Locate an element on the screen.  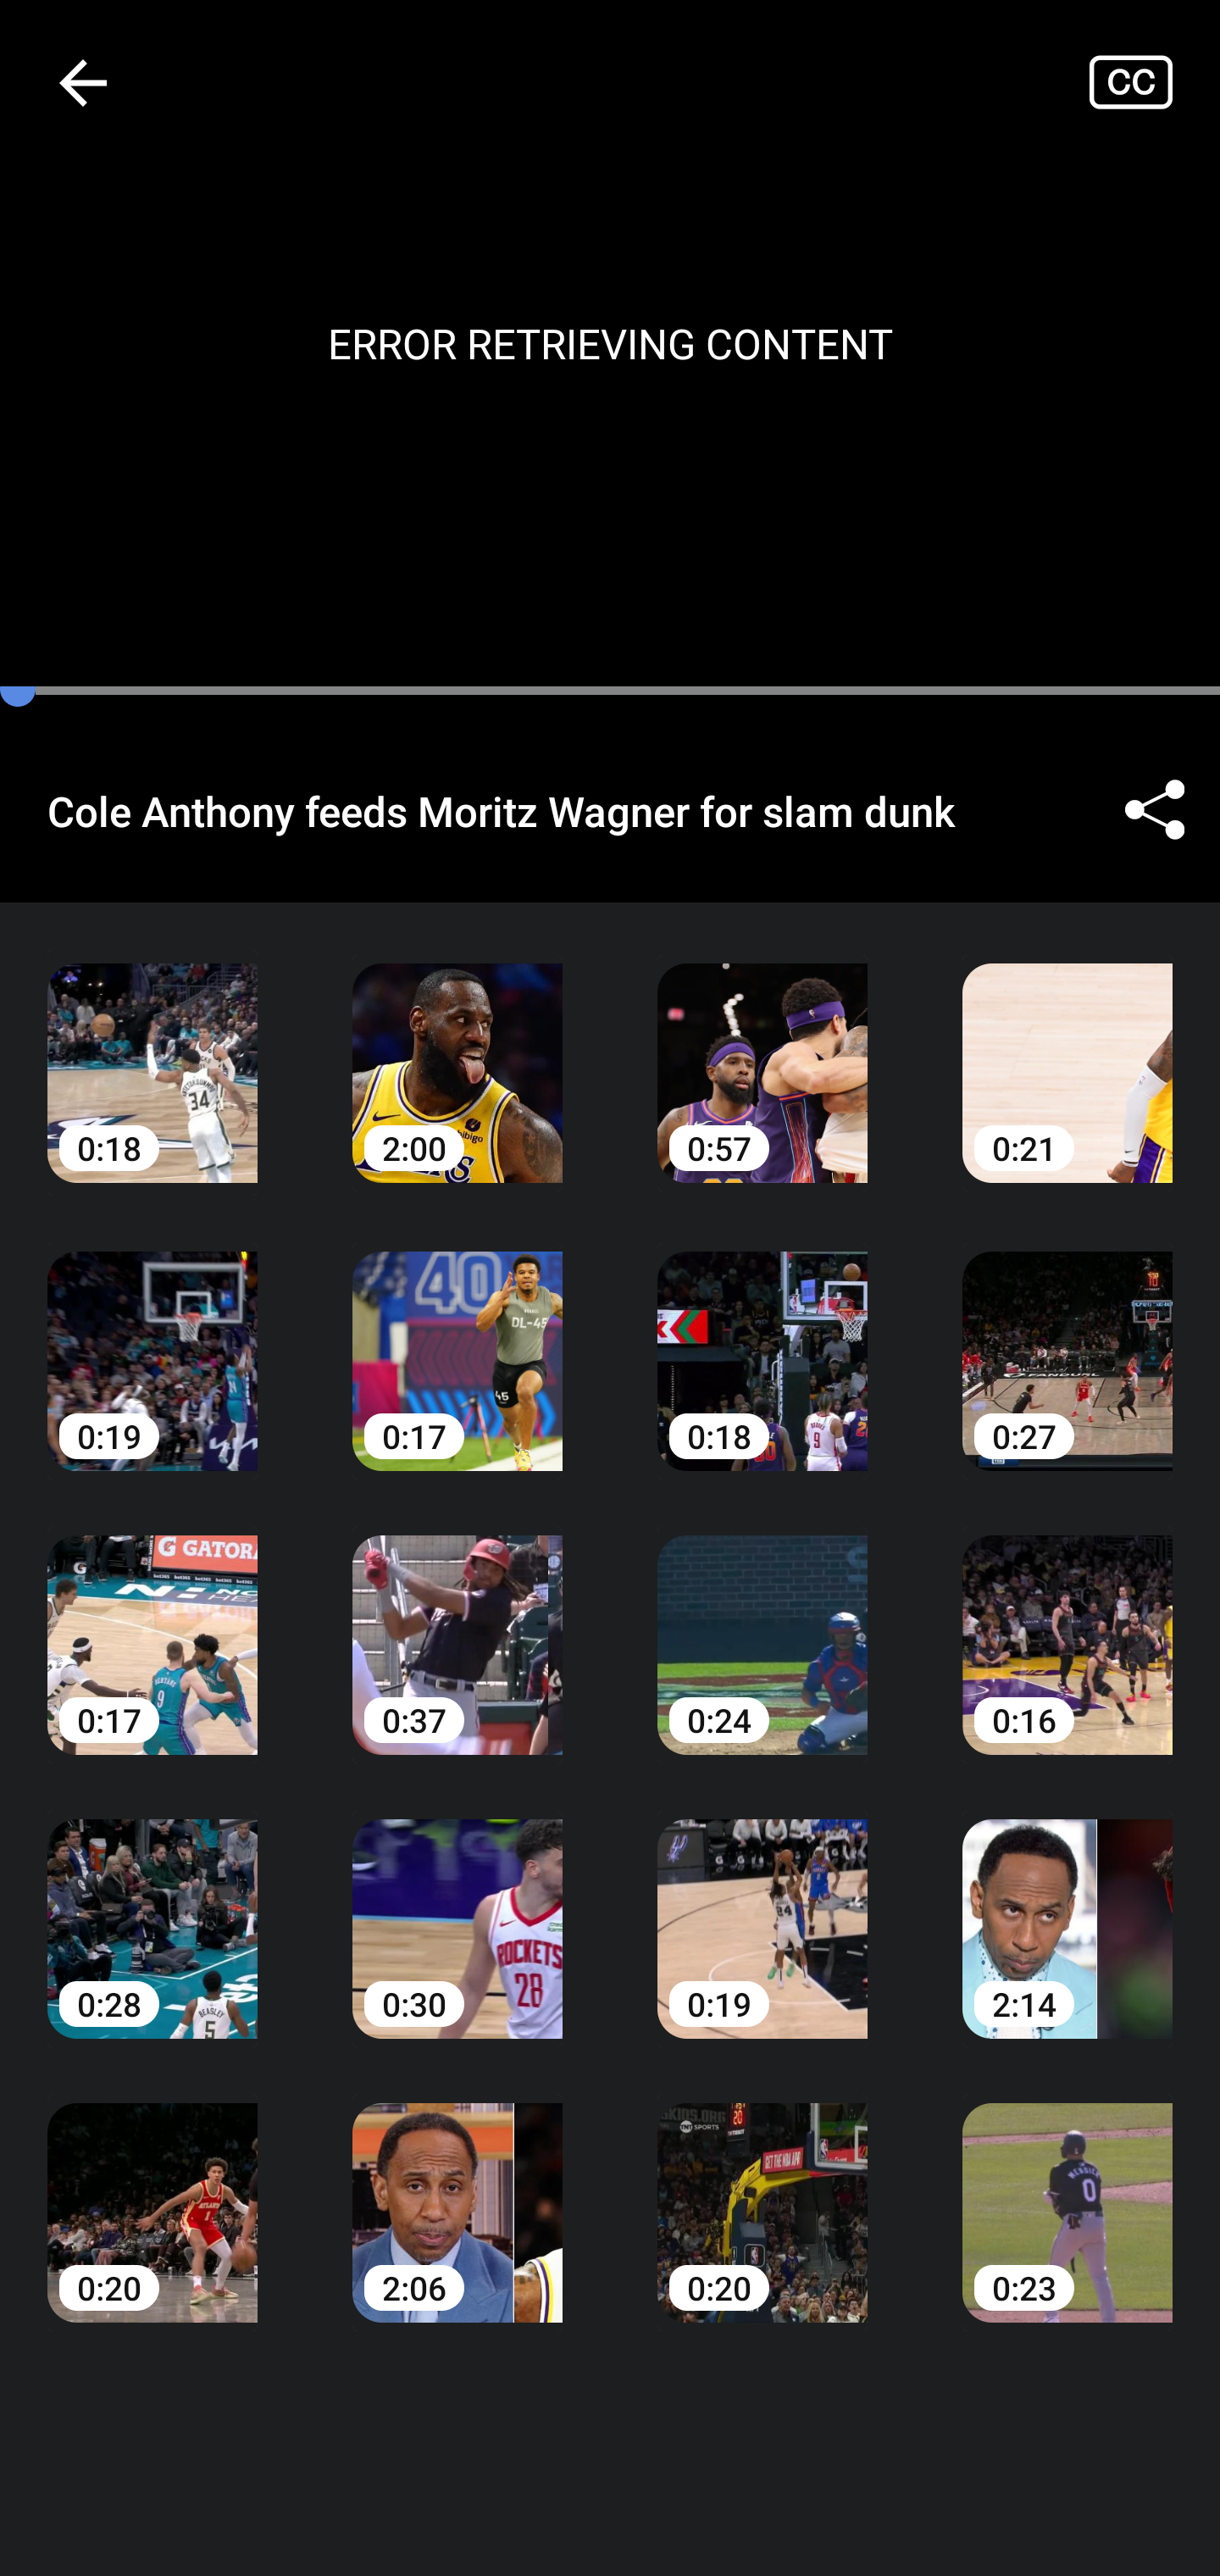
0:19 is located at coordinates (762, 1906).